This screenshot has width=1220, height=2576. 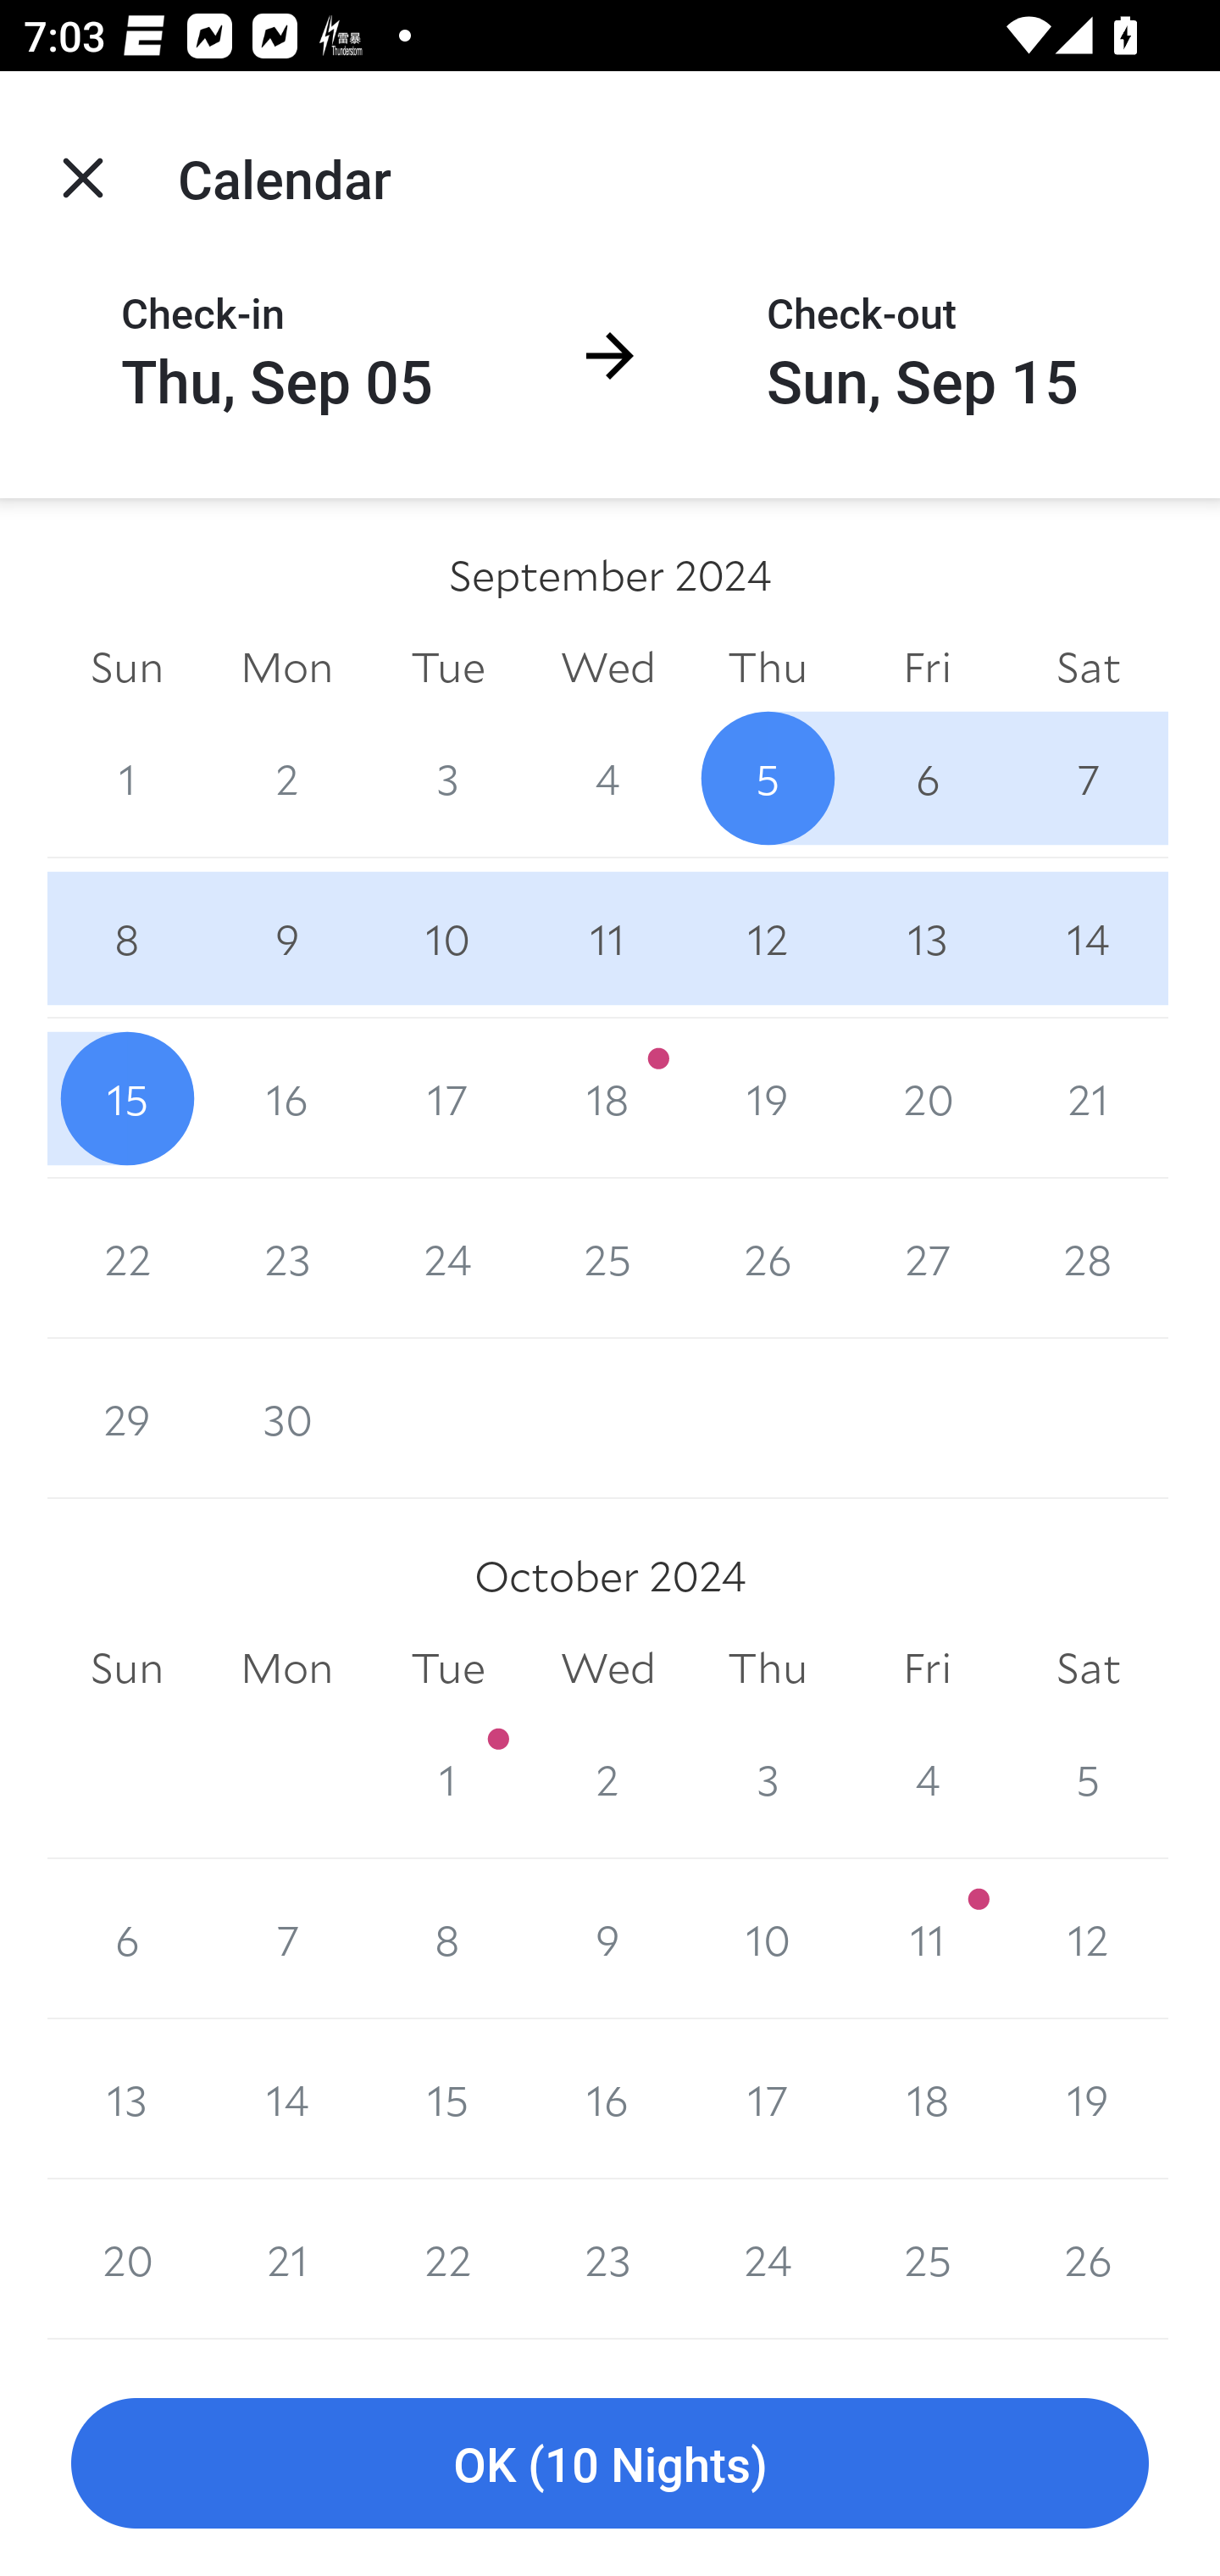 What do you see at coordinates (286, 1669) in the screenshot?
I see `Mon` at bounding box center [286, 1669].